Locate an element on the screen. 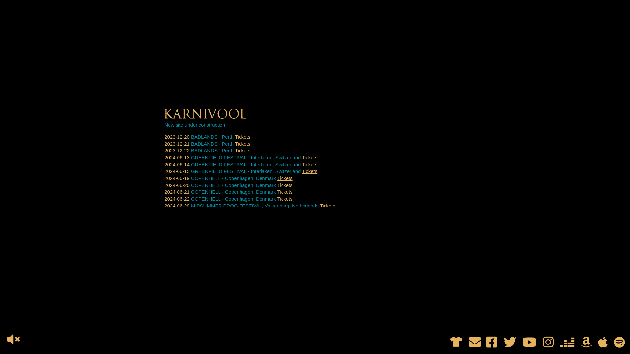  Tickets is located at coordinates (285, 185).